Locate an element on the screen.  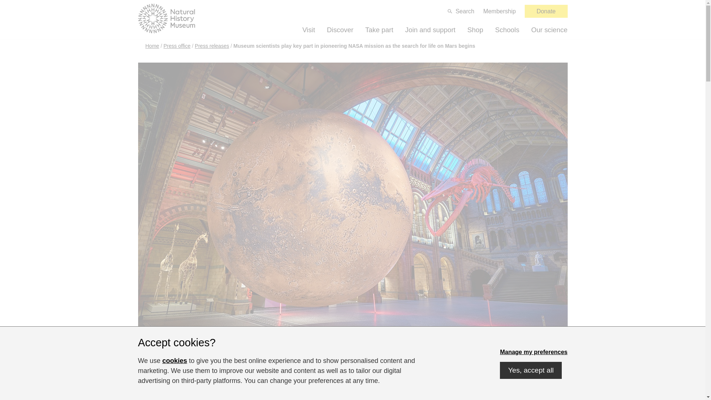
Yes, accept all is located at coordinates (530, 370).